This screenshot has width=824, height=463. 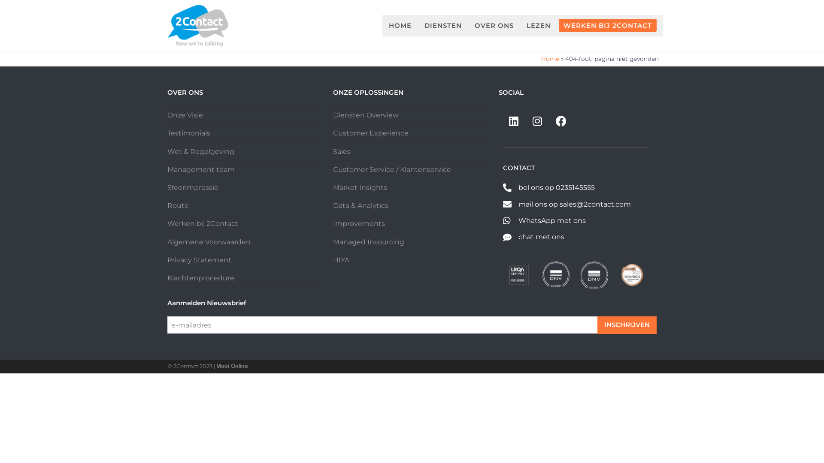 I want to click on LEZEN, so click(x=539, y=26).